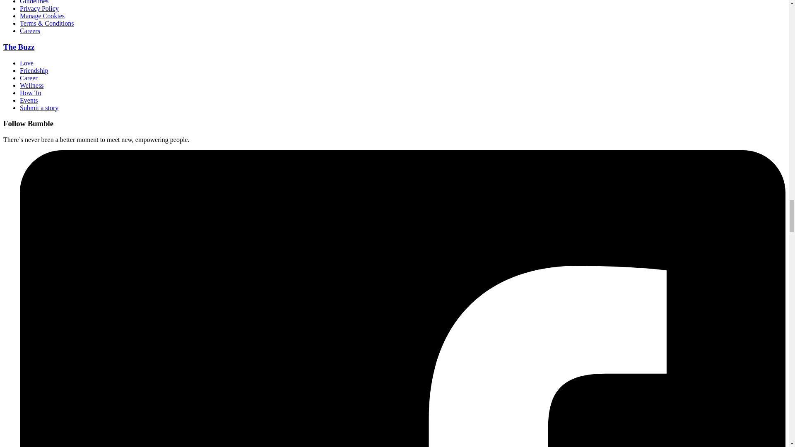 Image resolution: width=795 pixels, height=447 pixels. I want to click on Friendship, so click(34, 70).